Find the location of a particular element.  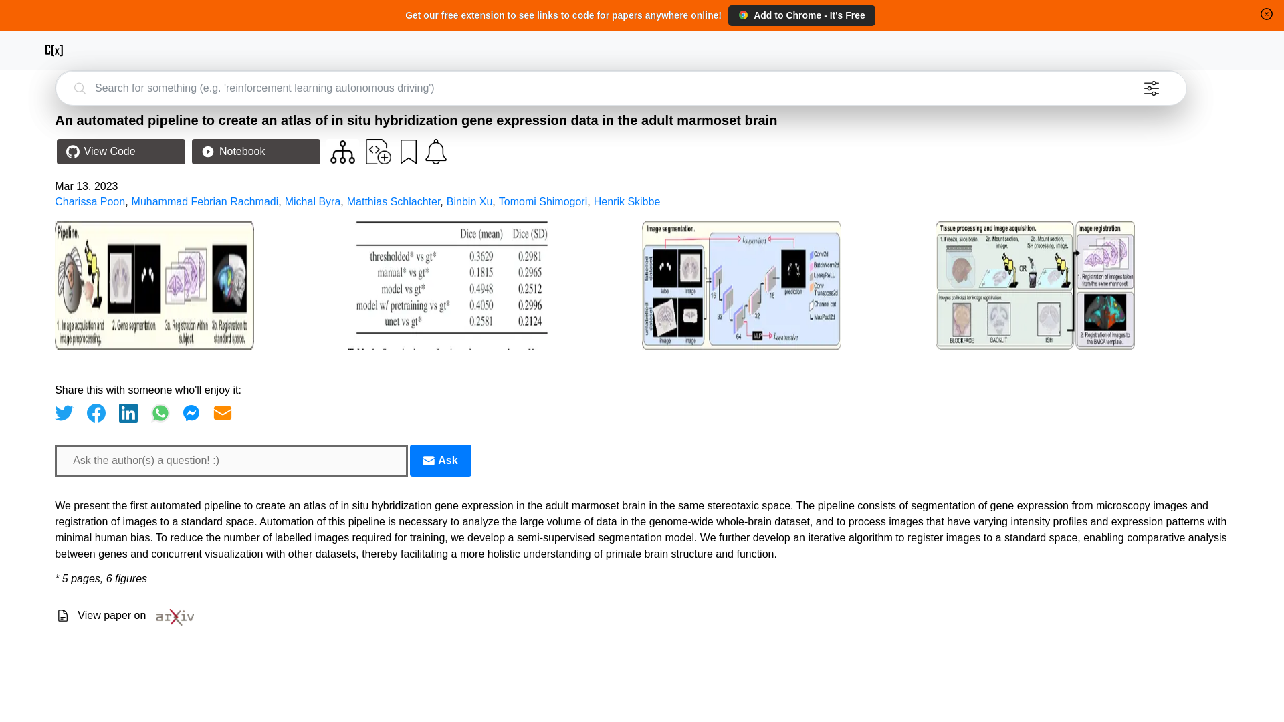

Binbin Xu is located at coordinates (469, 201).